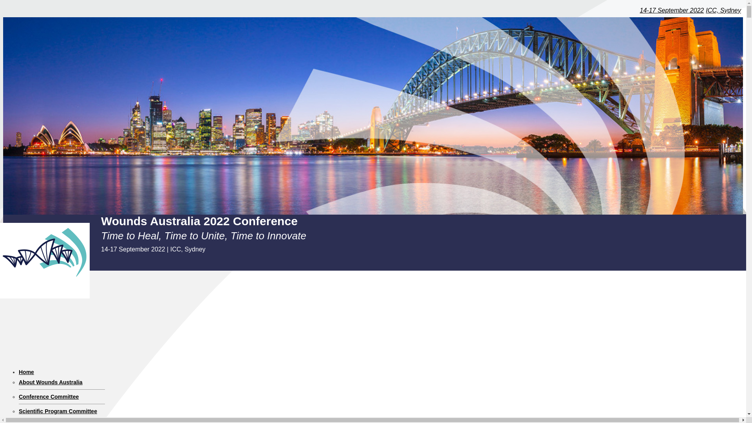 The width and height of the screenshot is (752, 423). What do you see at coordinates (26, 372) in the screenshot?
I see `Home` at bounding box center [26, 372].